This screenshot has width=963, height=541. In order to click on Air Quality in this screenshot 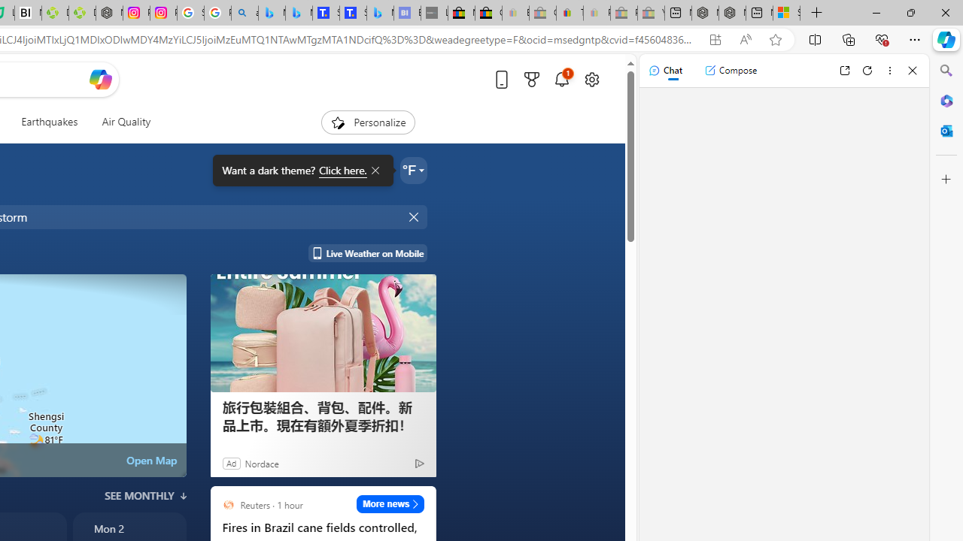, I will do `click(126, 122)`.